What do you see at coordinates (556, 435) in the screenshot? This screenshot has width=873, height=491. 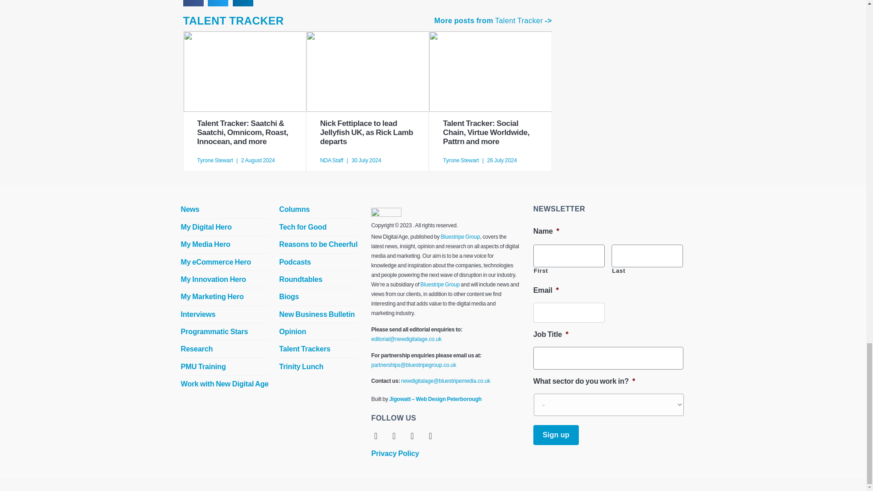 I see `Sign up` at bounding box center [556, 435].